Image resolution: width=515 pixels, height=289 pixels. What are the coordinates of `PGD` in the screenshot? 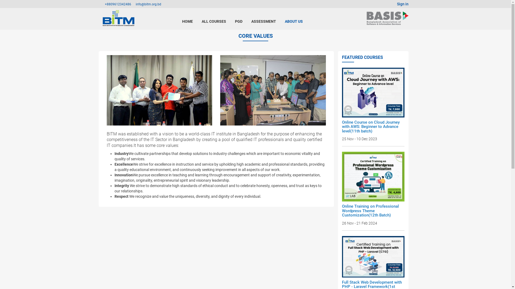 It's located at (239, 21).